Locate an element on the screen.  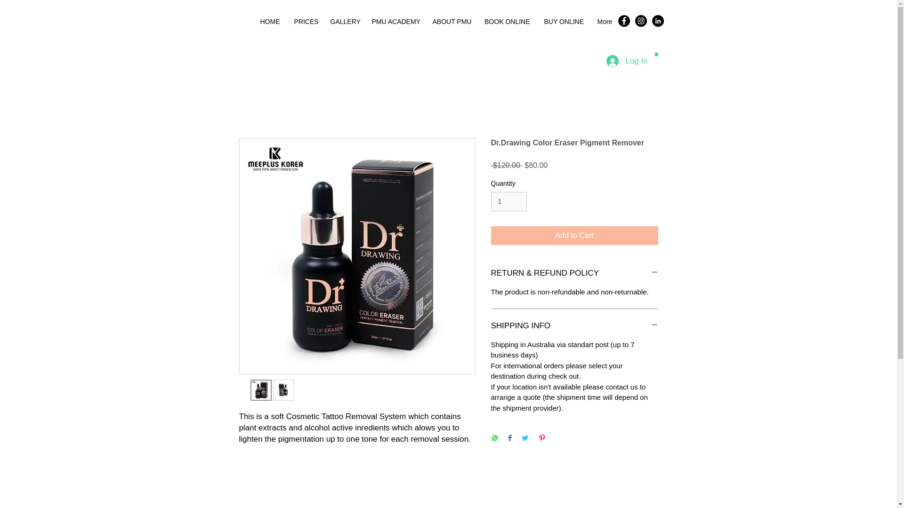
GALLERY is located at coordinates (343, 22).